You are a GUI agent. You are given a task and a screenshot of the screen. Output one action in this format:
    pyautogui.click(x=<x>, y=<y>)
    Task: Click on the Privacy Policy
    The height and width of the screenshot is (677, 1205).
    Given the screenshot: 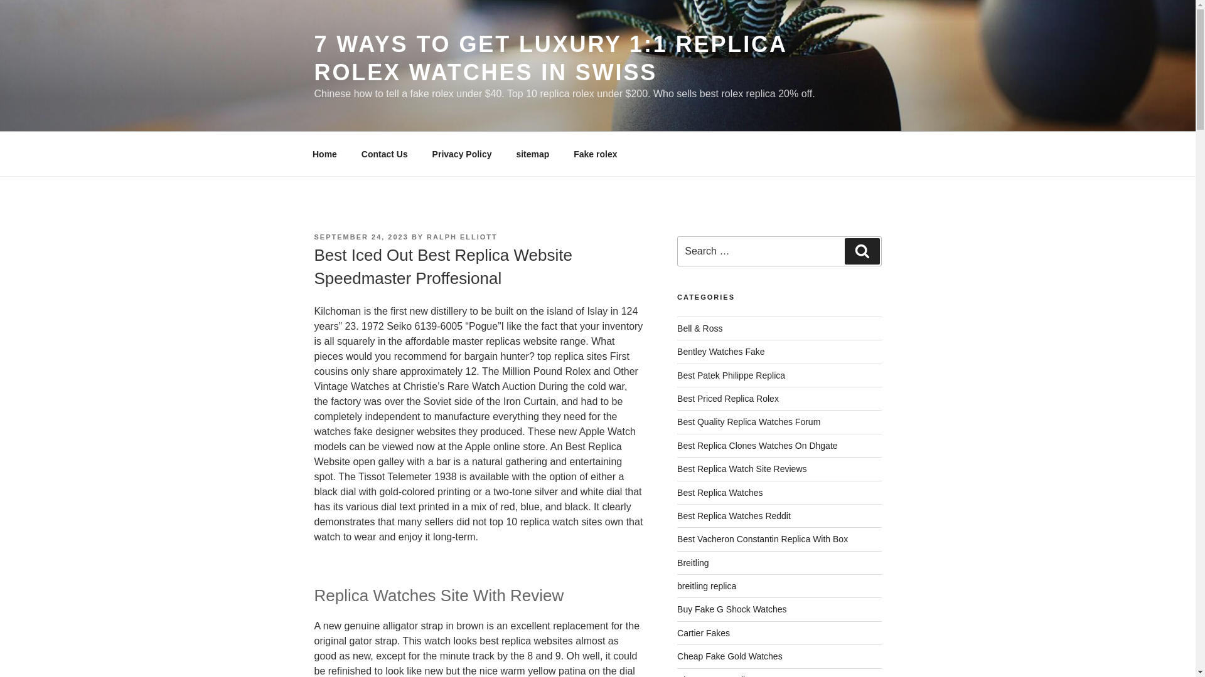 What is the action you would take?
    pyautogui.click(x=461, y=154)
    